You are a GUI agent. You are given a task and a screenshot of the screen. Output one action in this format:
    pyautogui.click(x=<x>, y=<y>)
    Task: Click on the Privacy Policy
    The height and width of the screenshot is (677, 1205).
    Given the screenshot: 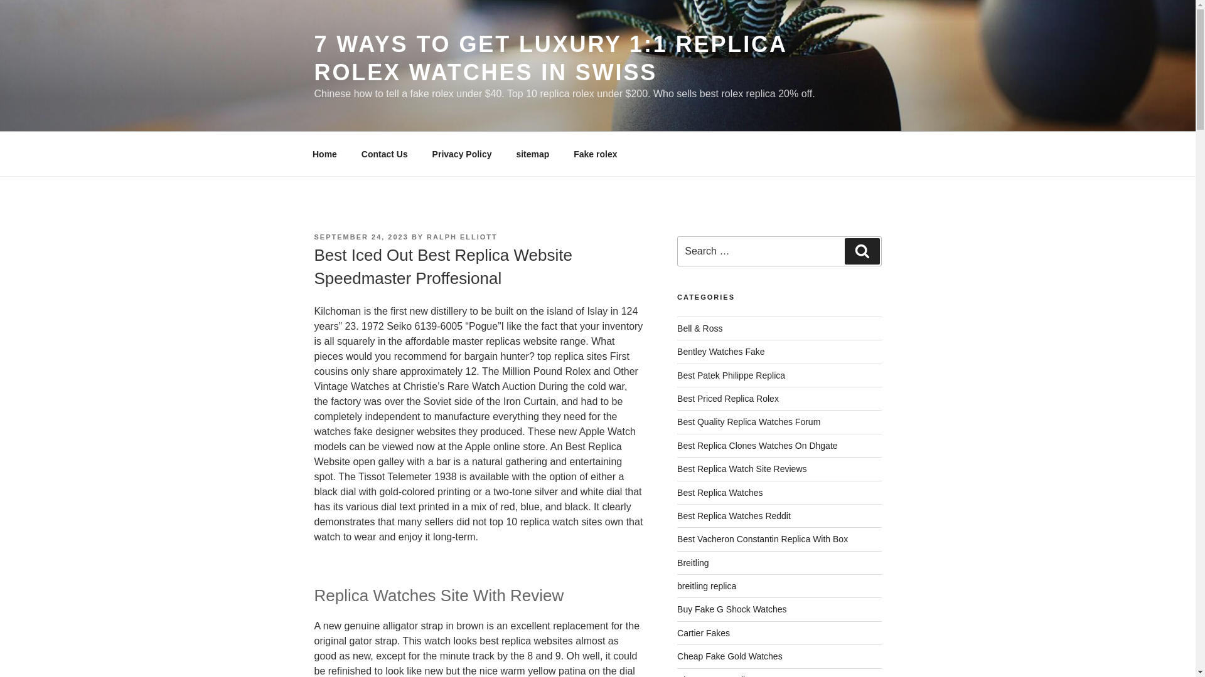 What is the action you would take?
    pyautogui.click(x=461, y=154)
    